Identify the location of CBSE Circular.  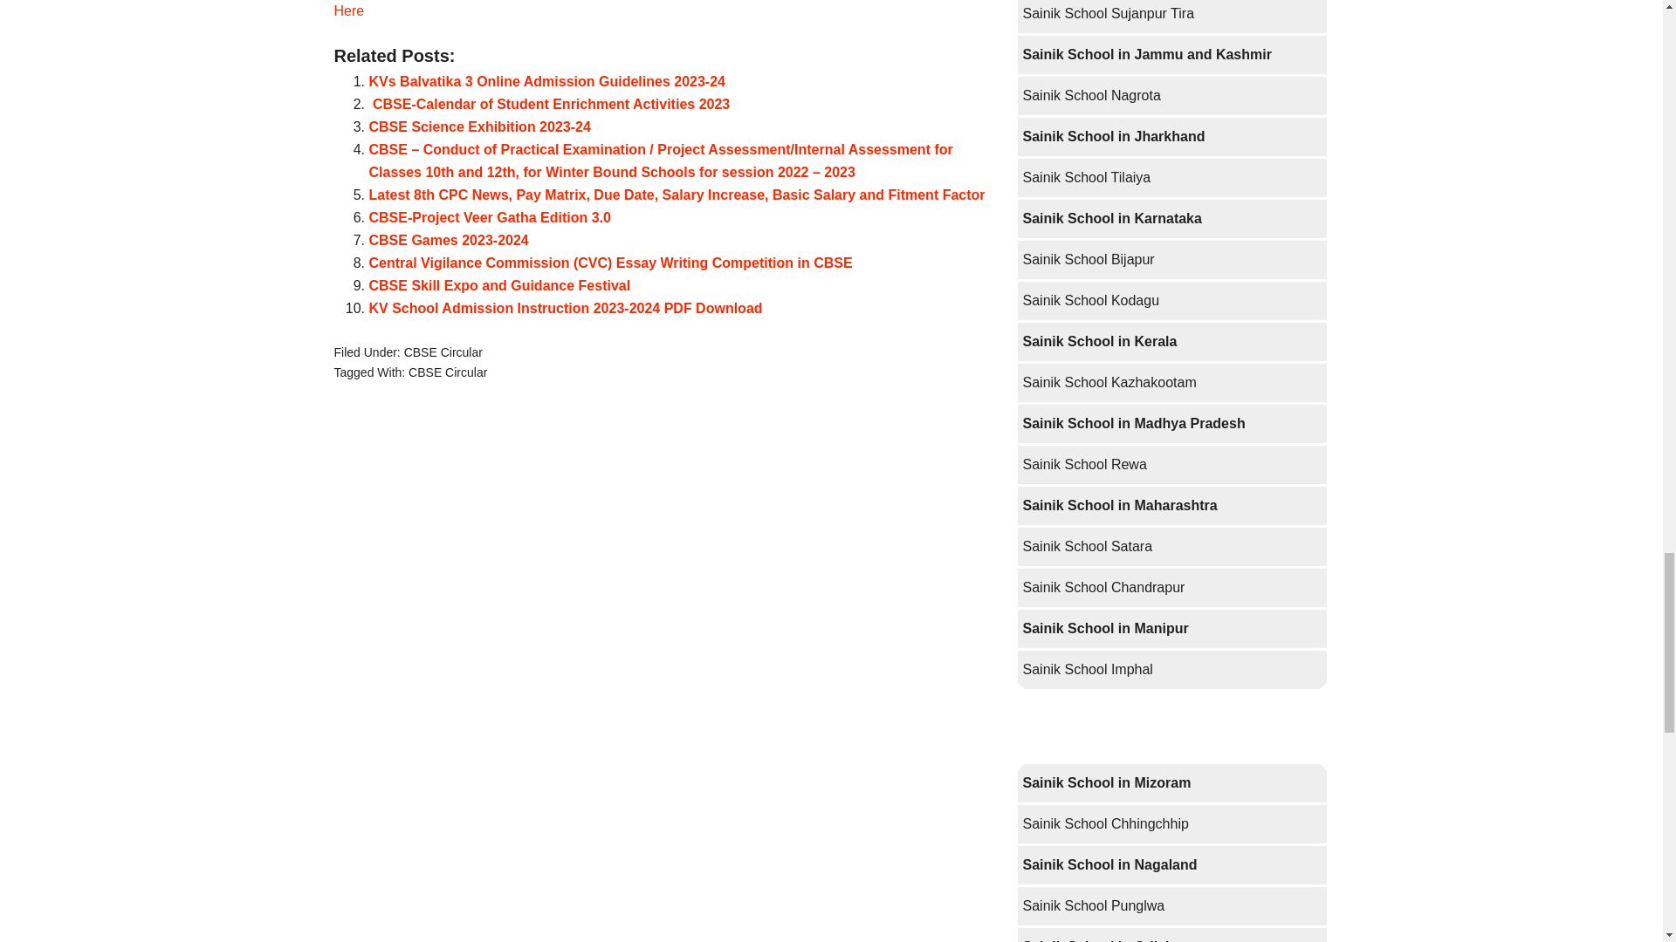
(443, 352).